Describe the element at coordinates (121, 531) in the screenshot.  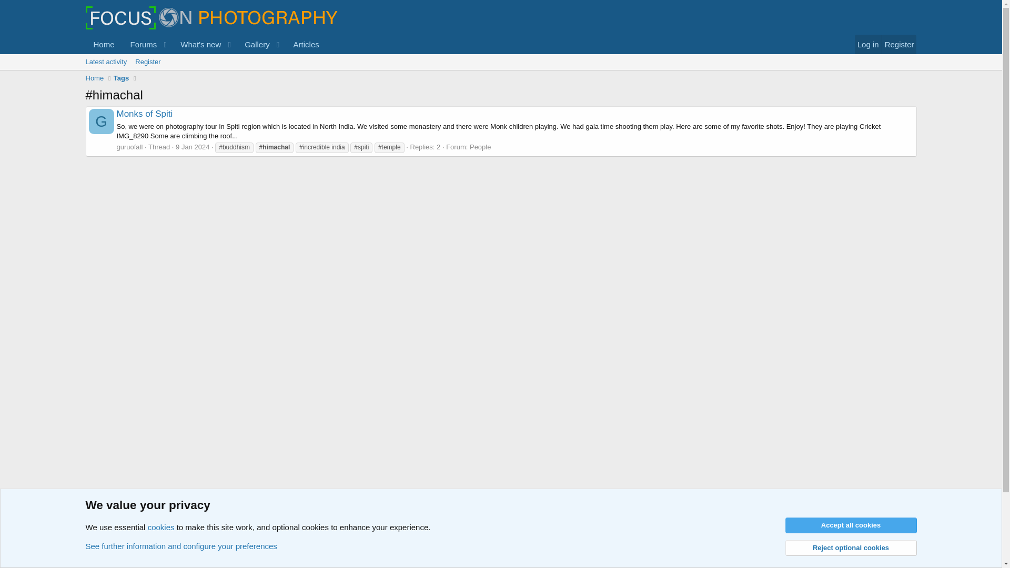
I see `Tags` at that location.